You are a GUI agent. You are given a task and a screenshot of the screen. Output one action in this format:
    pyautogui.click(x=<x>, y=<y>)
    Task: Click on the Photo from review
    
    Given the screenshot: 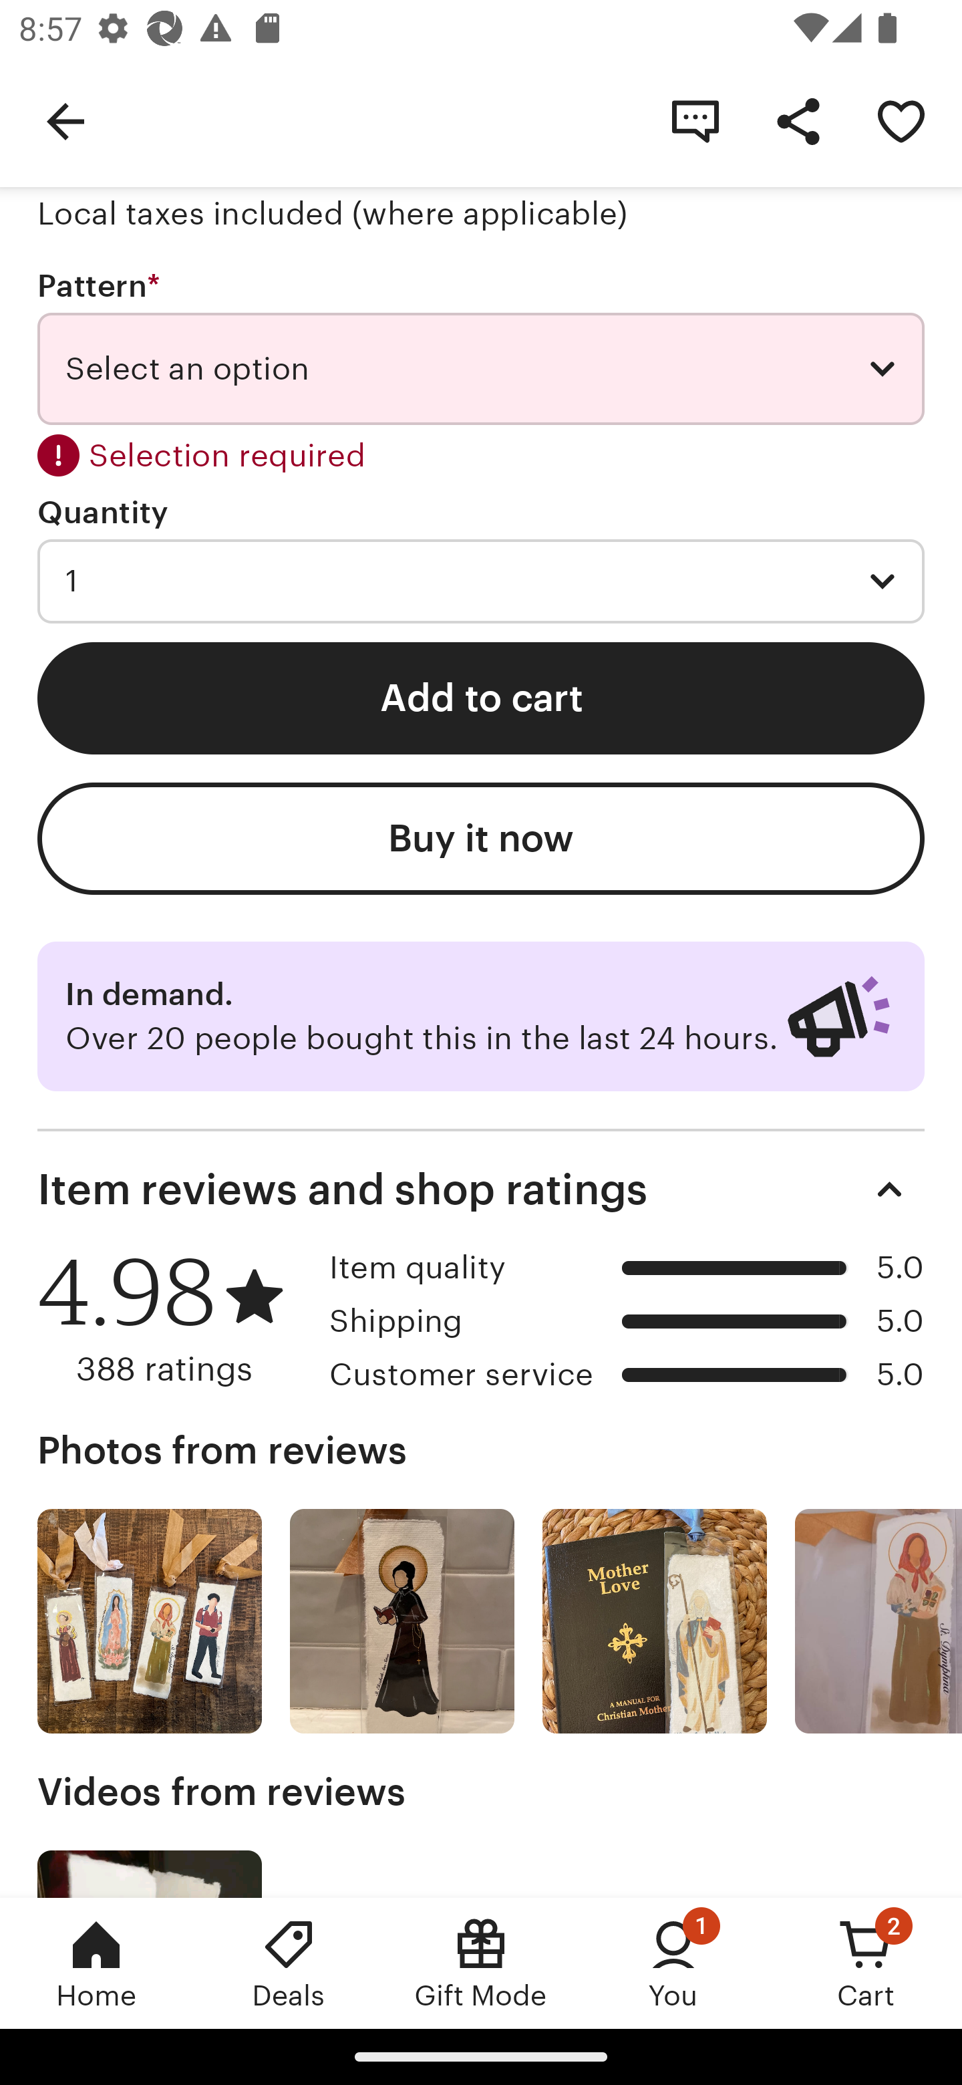 What is the action you would take?
    pyautogui.click(x=150, y=1621)
    